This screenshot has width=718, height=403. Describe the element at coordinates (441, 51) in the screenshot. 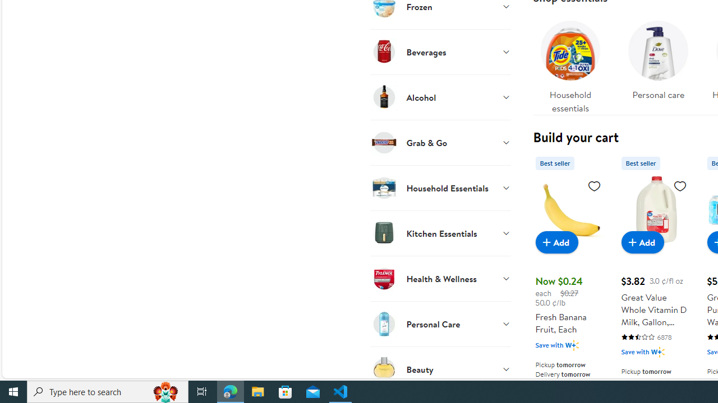

I see `Beverages` at that location.